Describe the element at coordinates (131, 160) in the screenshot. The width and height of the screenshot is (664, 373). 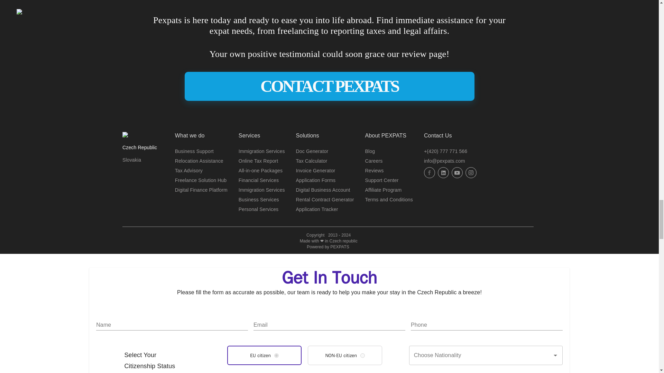
I see `Slovakia` at that location.